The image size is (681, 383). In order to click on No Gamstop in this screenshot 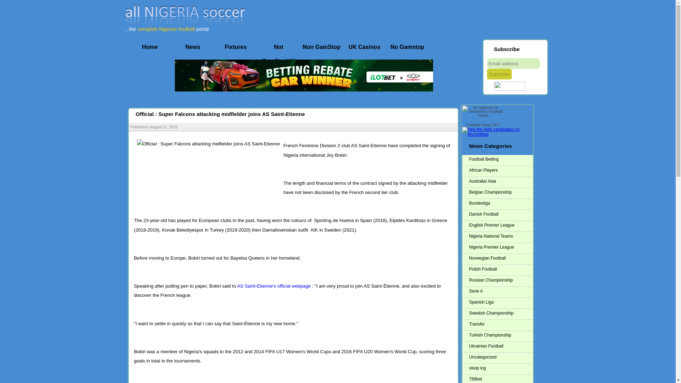, I will do `click(407, 47)`.